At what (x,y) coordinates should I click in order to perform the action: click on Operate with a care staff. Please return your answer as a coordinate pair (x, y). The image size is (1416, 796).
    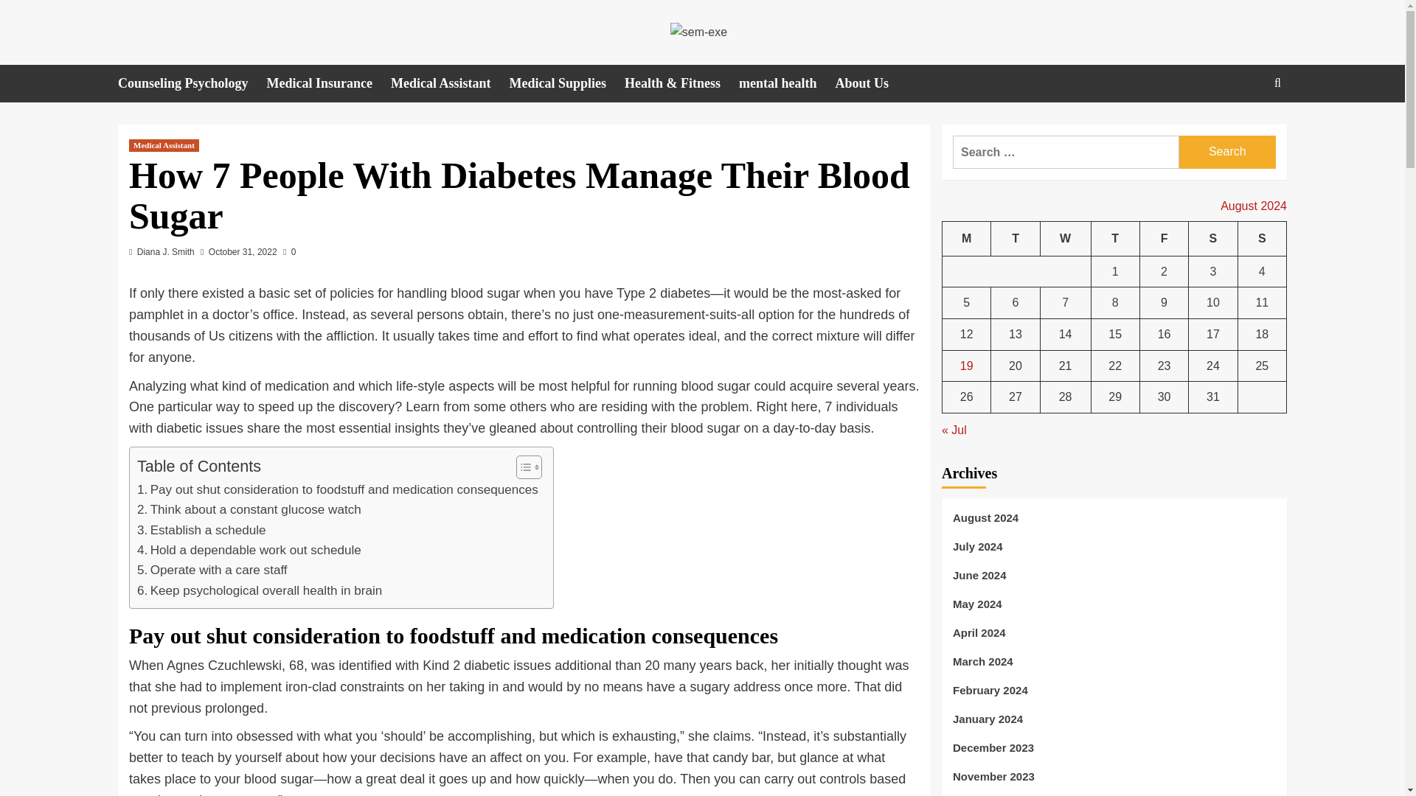
    Looking at the image, I should click on (212, 570).